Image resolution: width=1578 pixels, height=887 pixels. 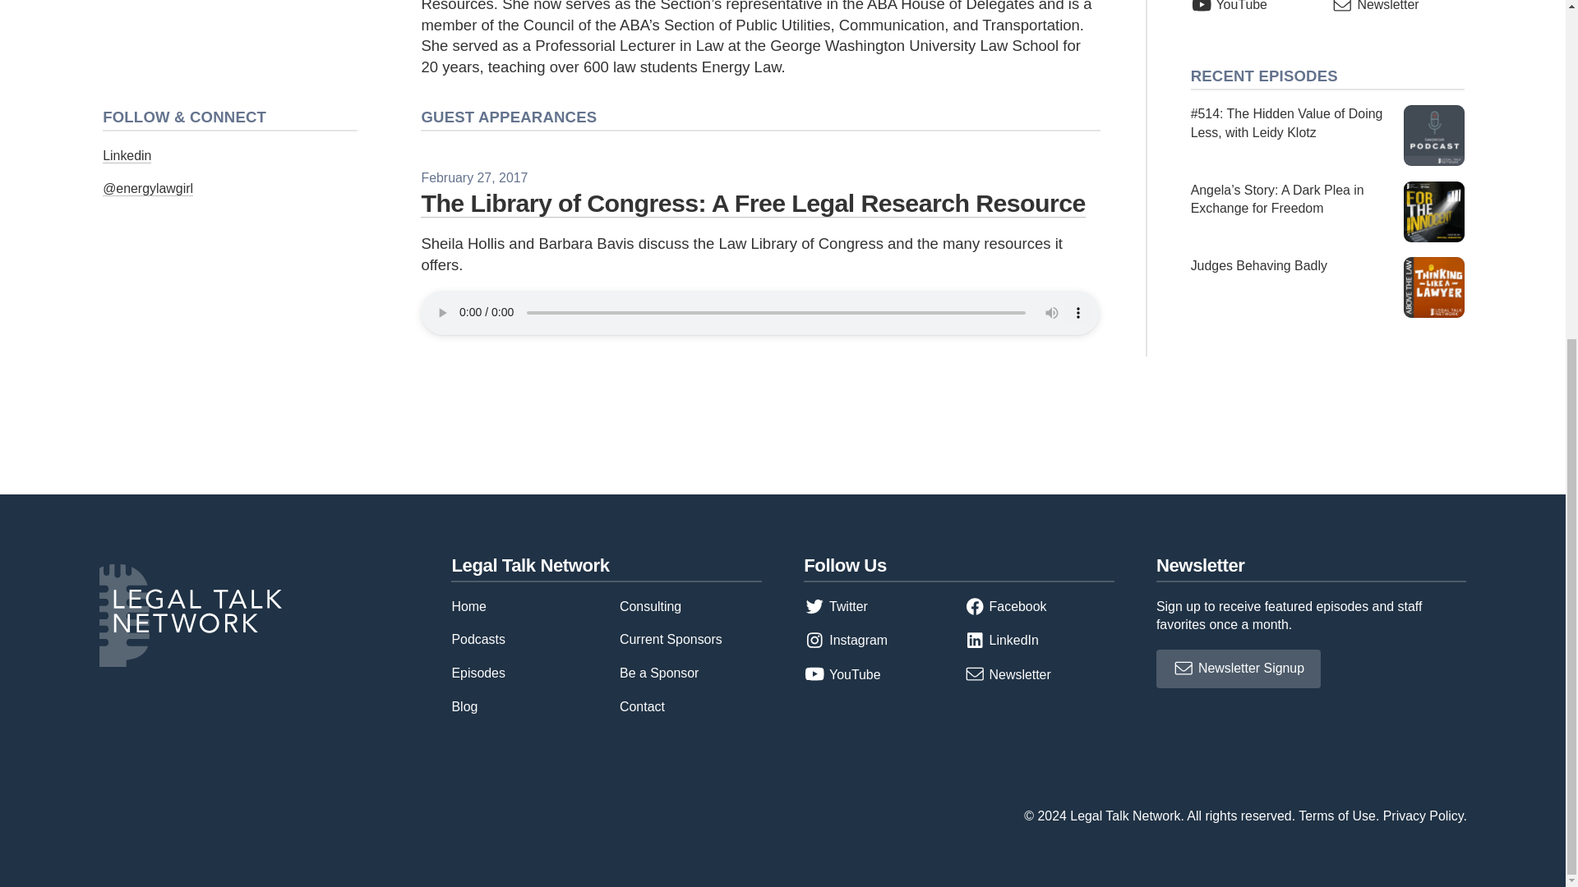 What do you see at coordinates (671, 639) in the screenshot?
I see `Current Sponsors` at bounding box center [671, 639].